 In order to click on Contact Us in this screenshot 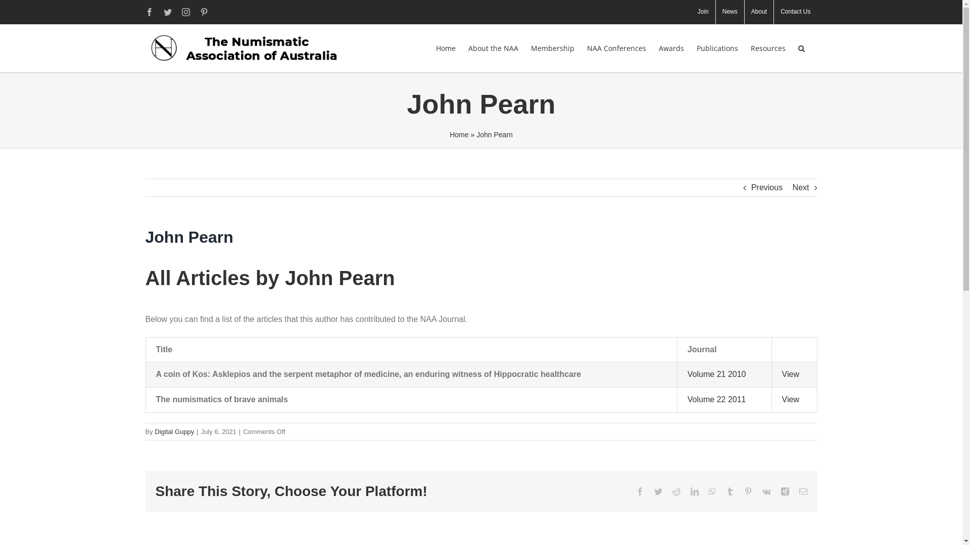, I will do `click(795, 12)`.